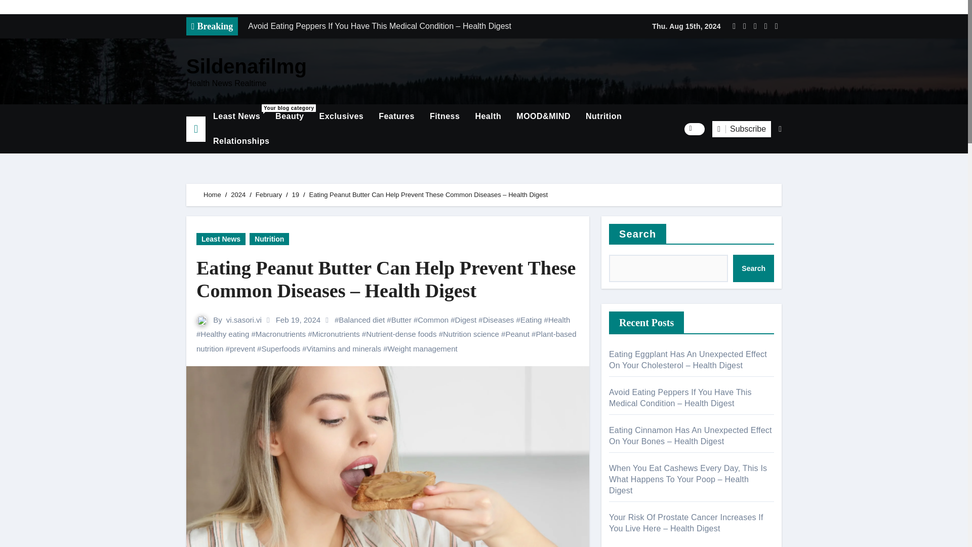 This screenshot has width=972, height=547. Describe the element at coordinates (396, 116) in the screenshot. I see `Beauty` at that location.